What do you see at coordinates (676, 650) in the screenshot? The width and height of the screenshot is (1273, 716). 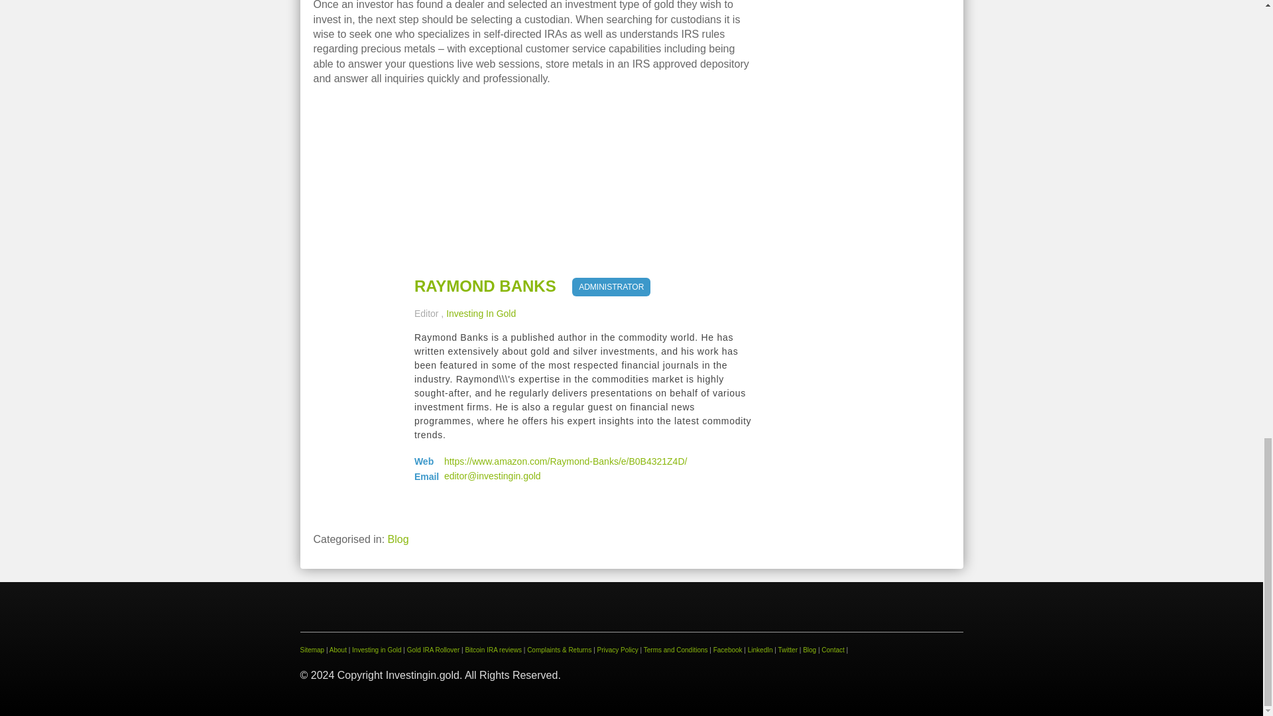 I see `Terms and Conditions` at bounding box center [676, 650].